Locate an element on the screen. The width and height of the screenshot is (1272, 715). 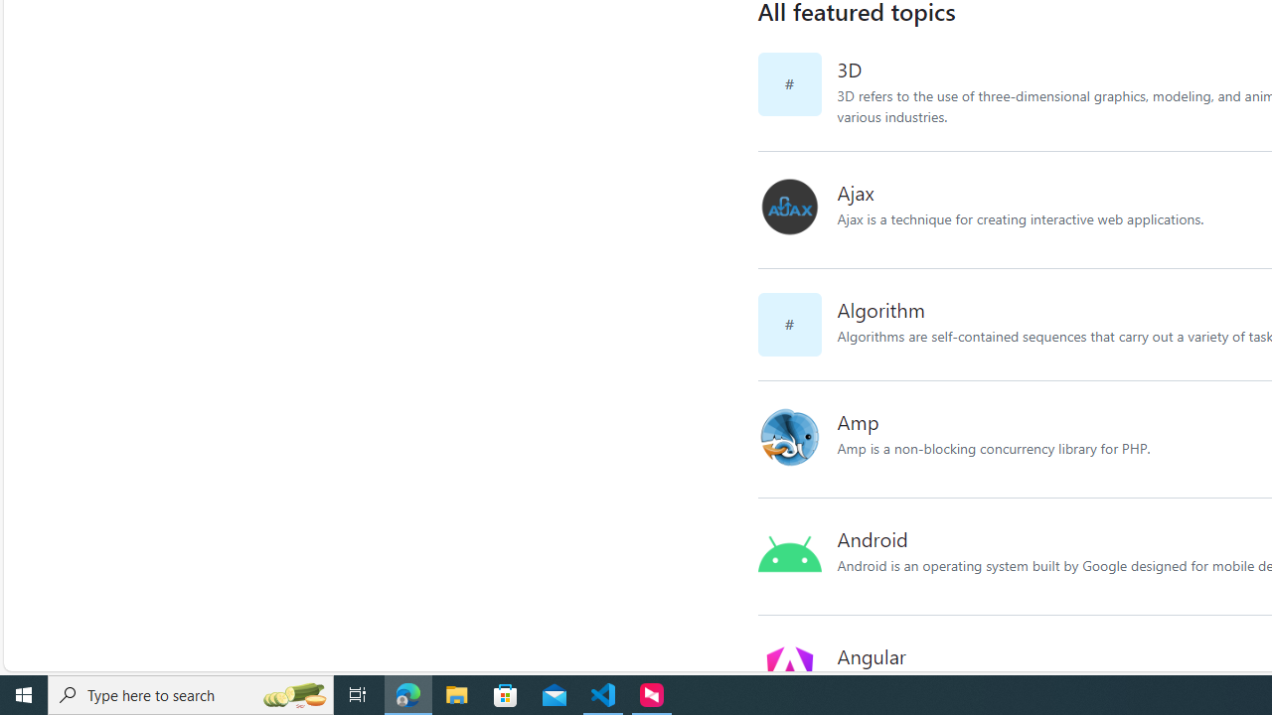
android is located at coordinates (789, 554).